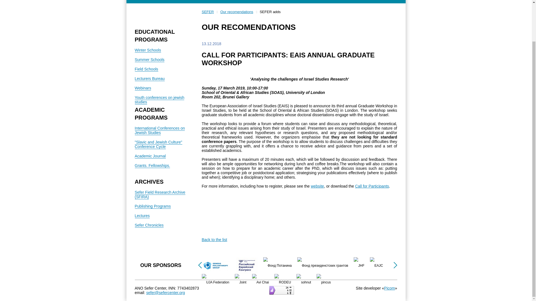 This screenshot has width=536, height=301. Describe the element at coordinates (149, 225) in the screenshot. I see `Sefer Chronicles` at that location.